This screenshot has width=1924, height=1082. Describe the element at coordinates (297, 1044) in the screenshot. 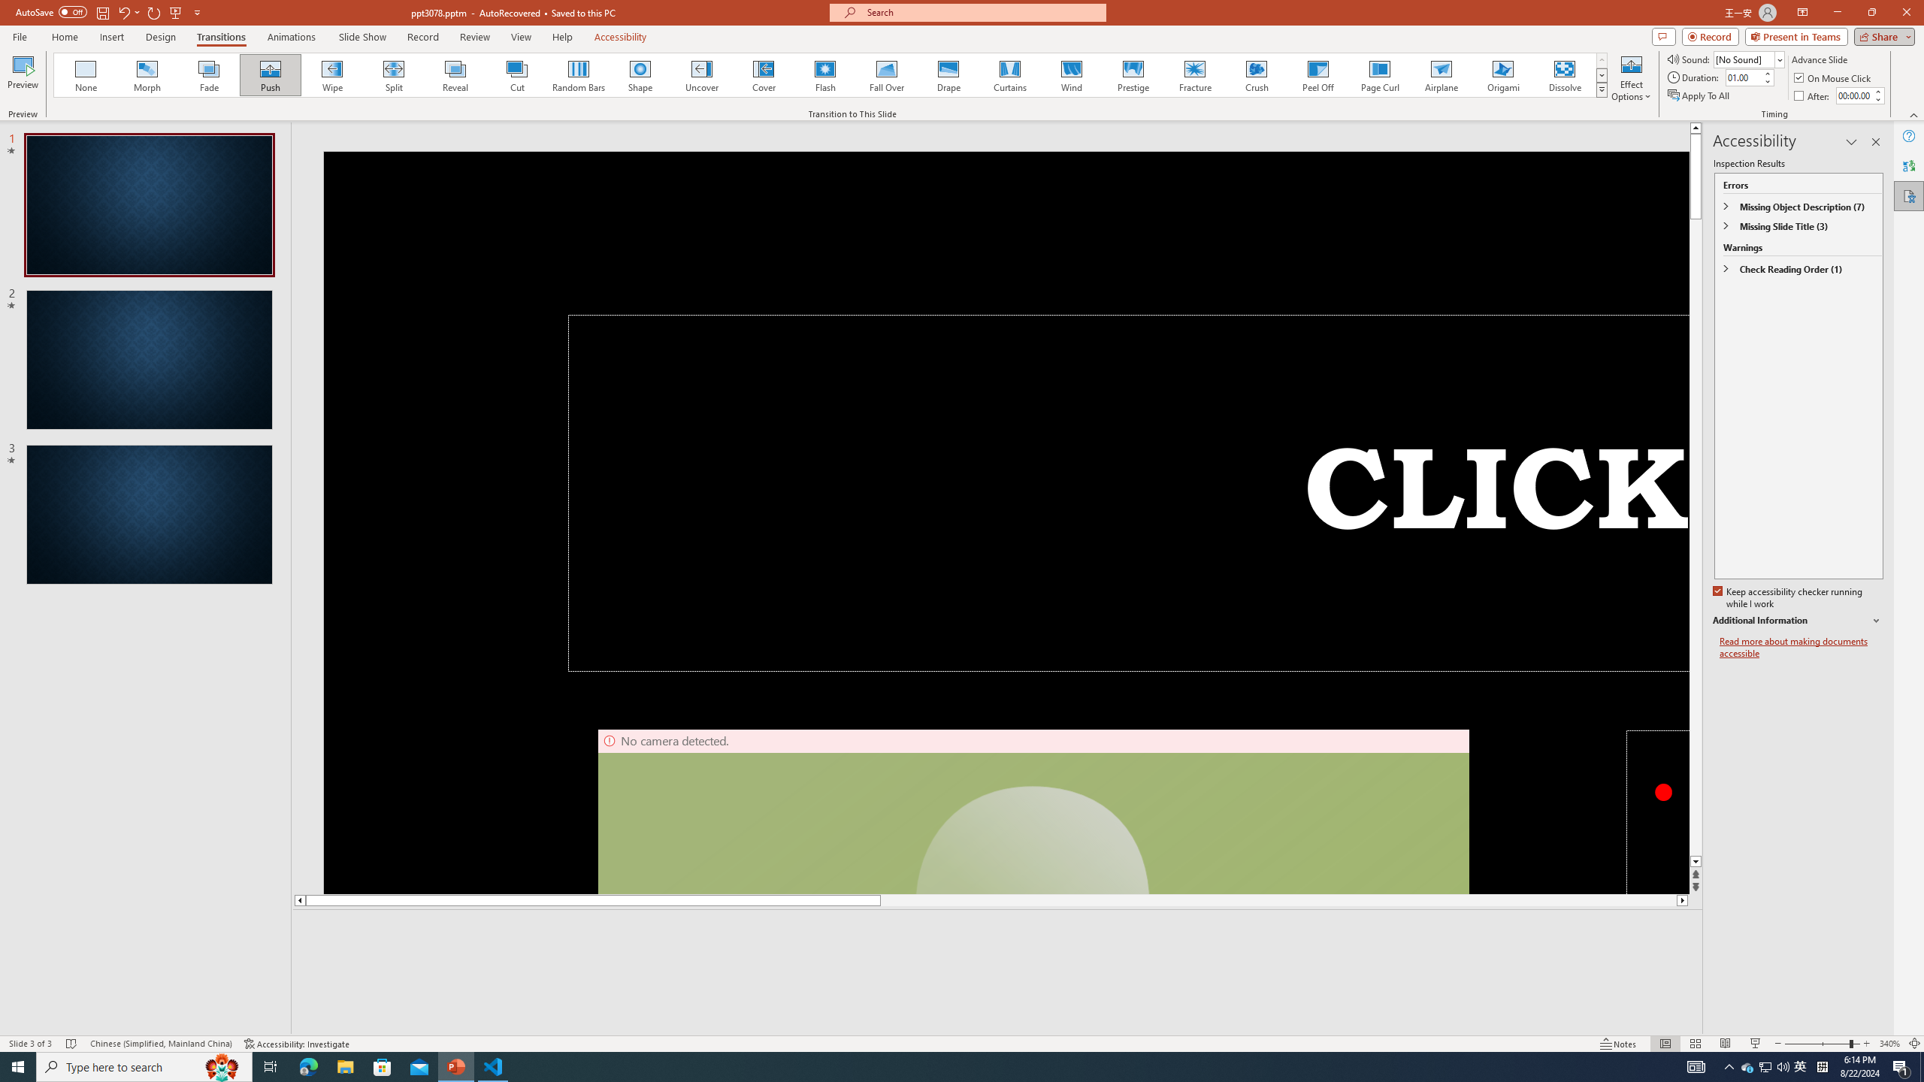

I see `Accessibility Checker Accessibility: Investigate` at that location.